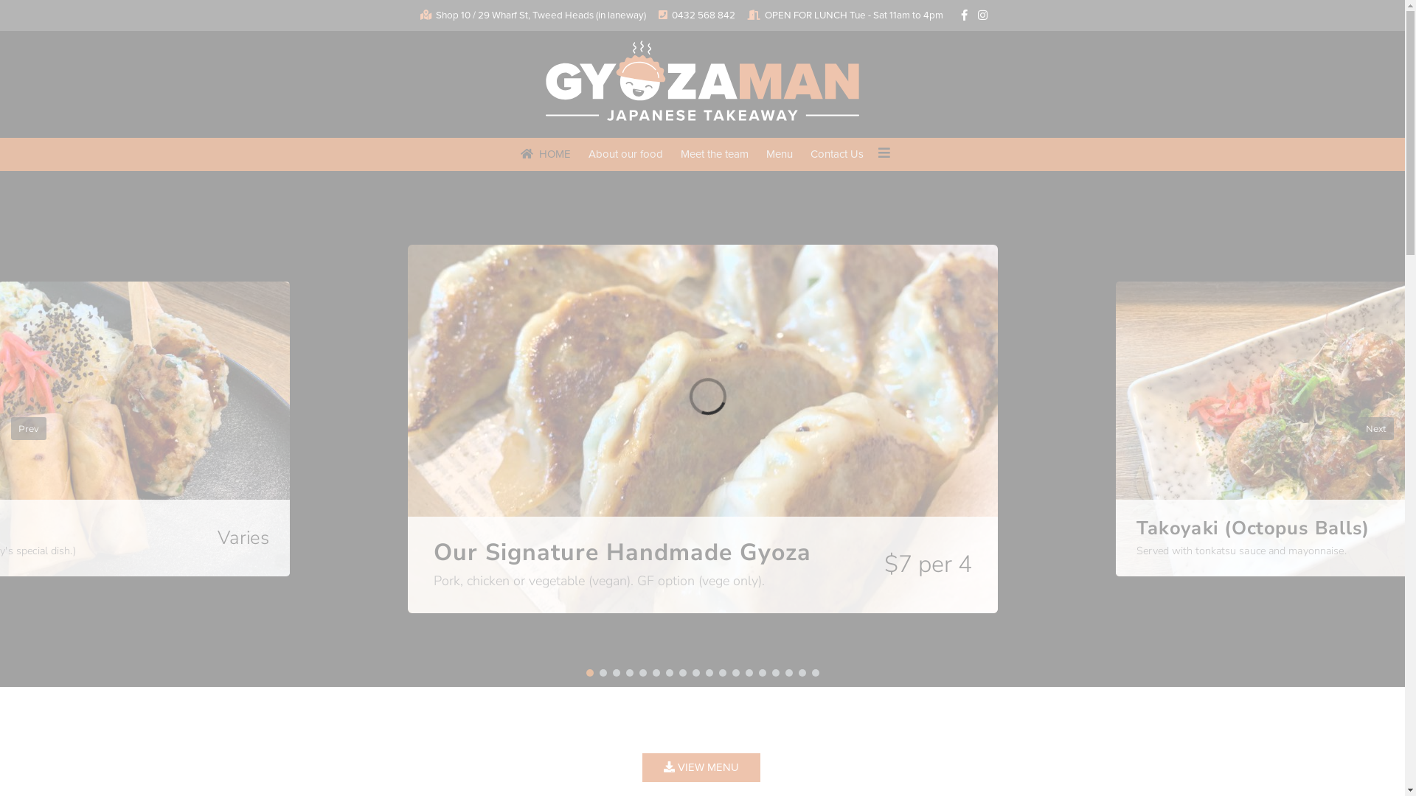 Image resolution: width=1416 pixels, height=796 pixels. I want to click on About our food, so click(625, 153).